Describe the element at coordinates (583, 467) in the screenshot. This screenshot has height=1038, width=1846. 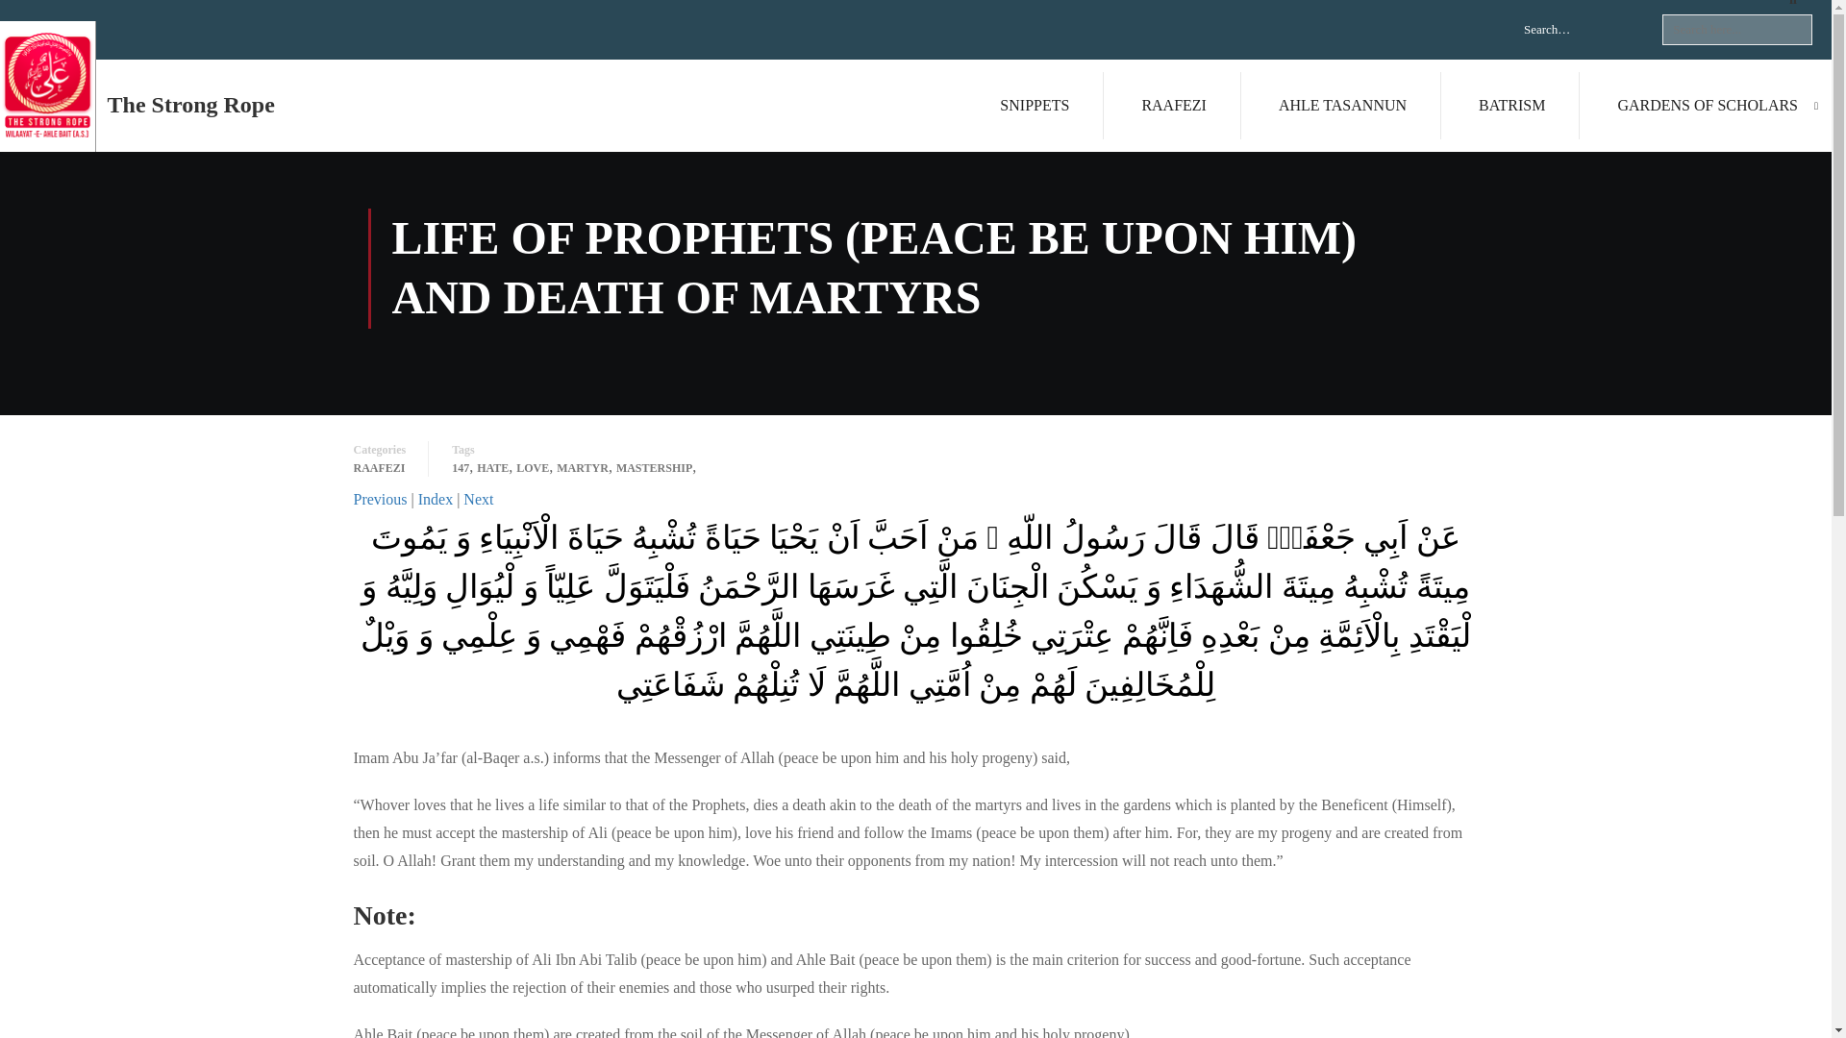
I see `MARTYR` at that location.